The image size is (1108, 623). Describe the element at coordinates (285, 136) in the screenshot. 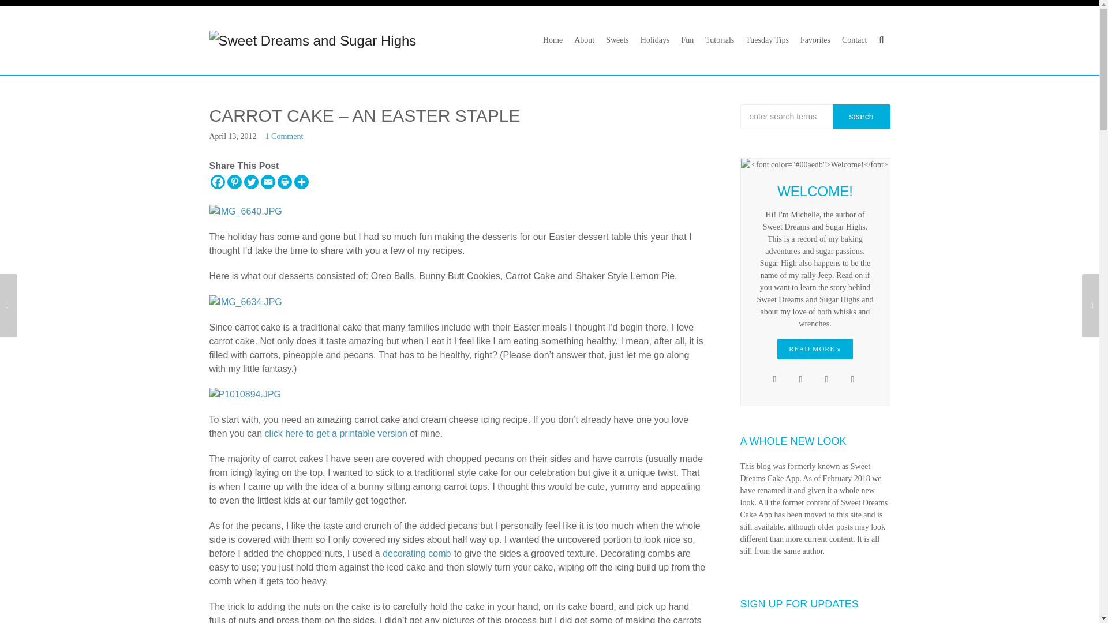

I see `1 Comment` at that location.